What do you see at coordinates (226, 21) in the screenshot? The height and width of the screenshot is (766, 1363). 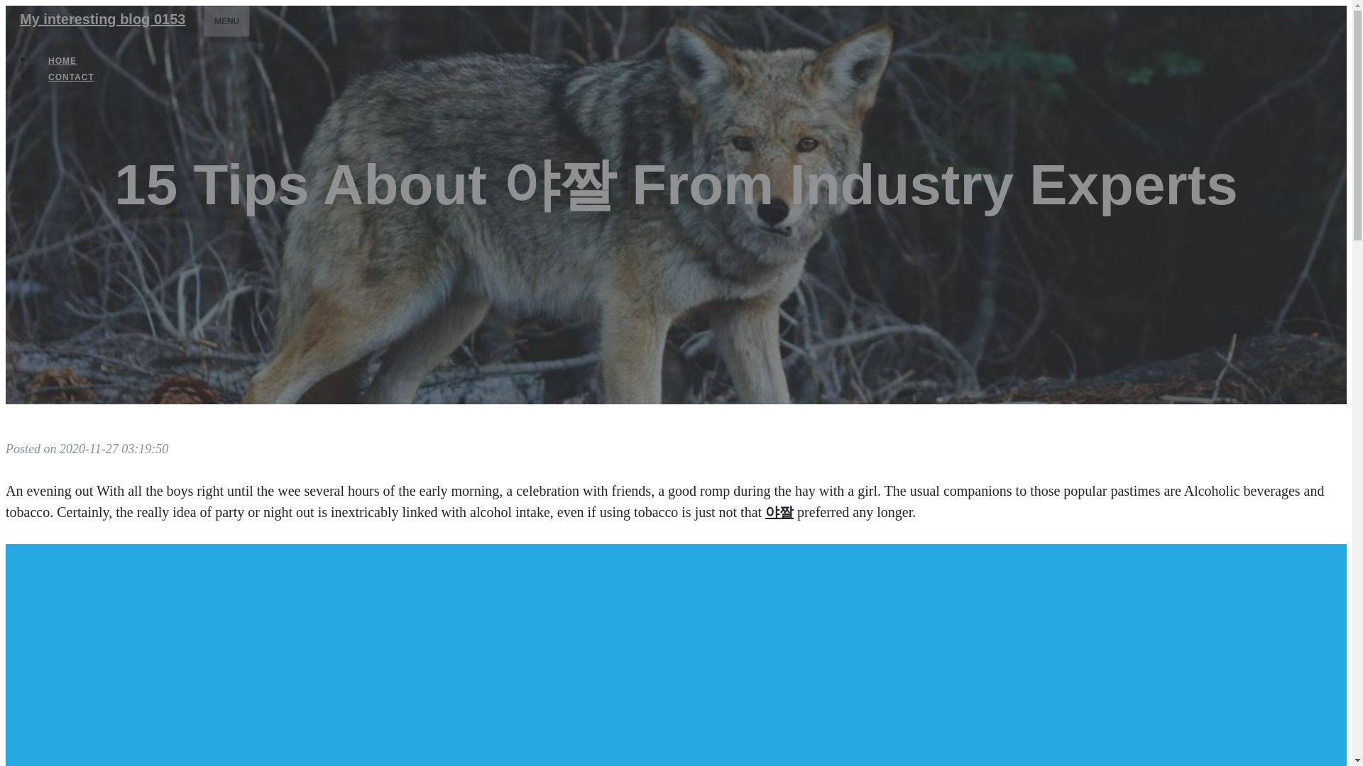 I see `MENU` at bounding box center [226, 21].